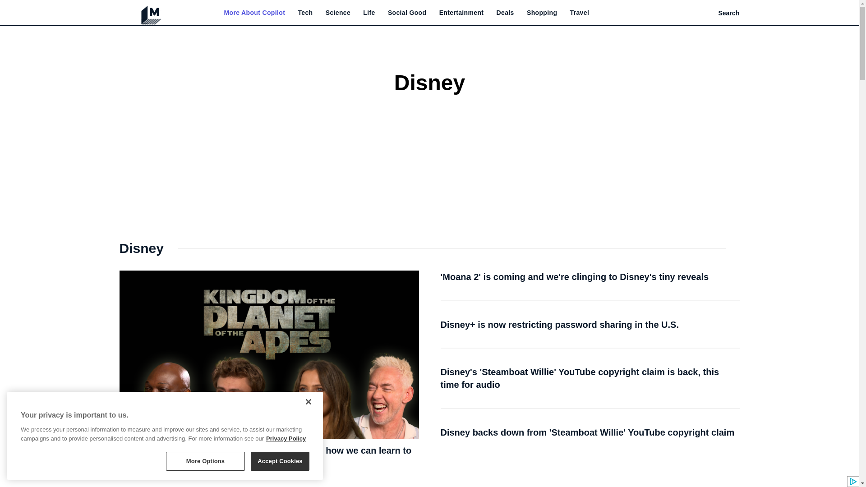 The image size is (866, 487). What do you see at coordinates (254, 13) in the screenshot?
I see `More About Copilot` at bounding box center [254, 13].